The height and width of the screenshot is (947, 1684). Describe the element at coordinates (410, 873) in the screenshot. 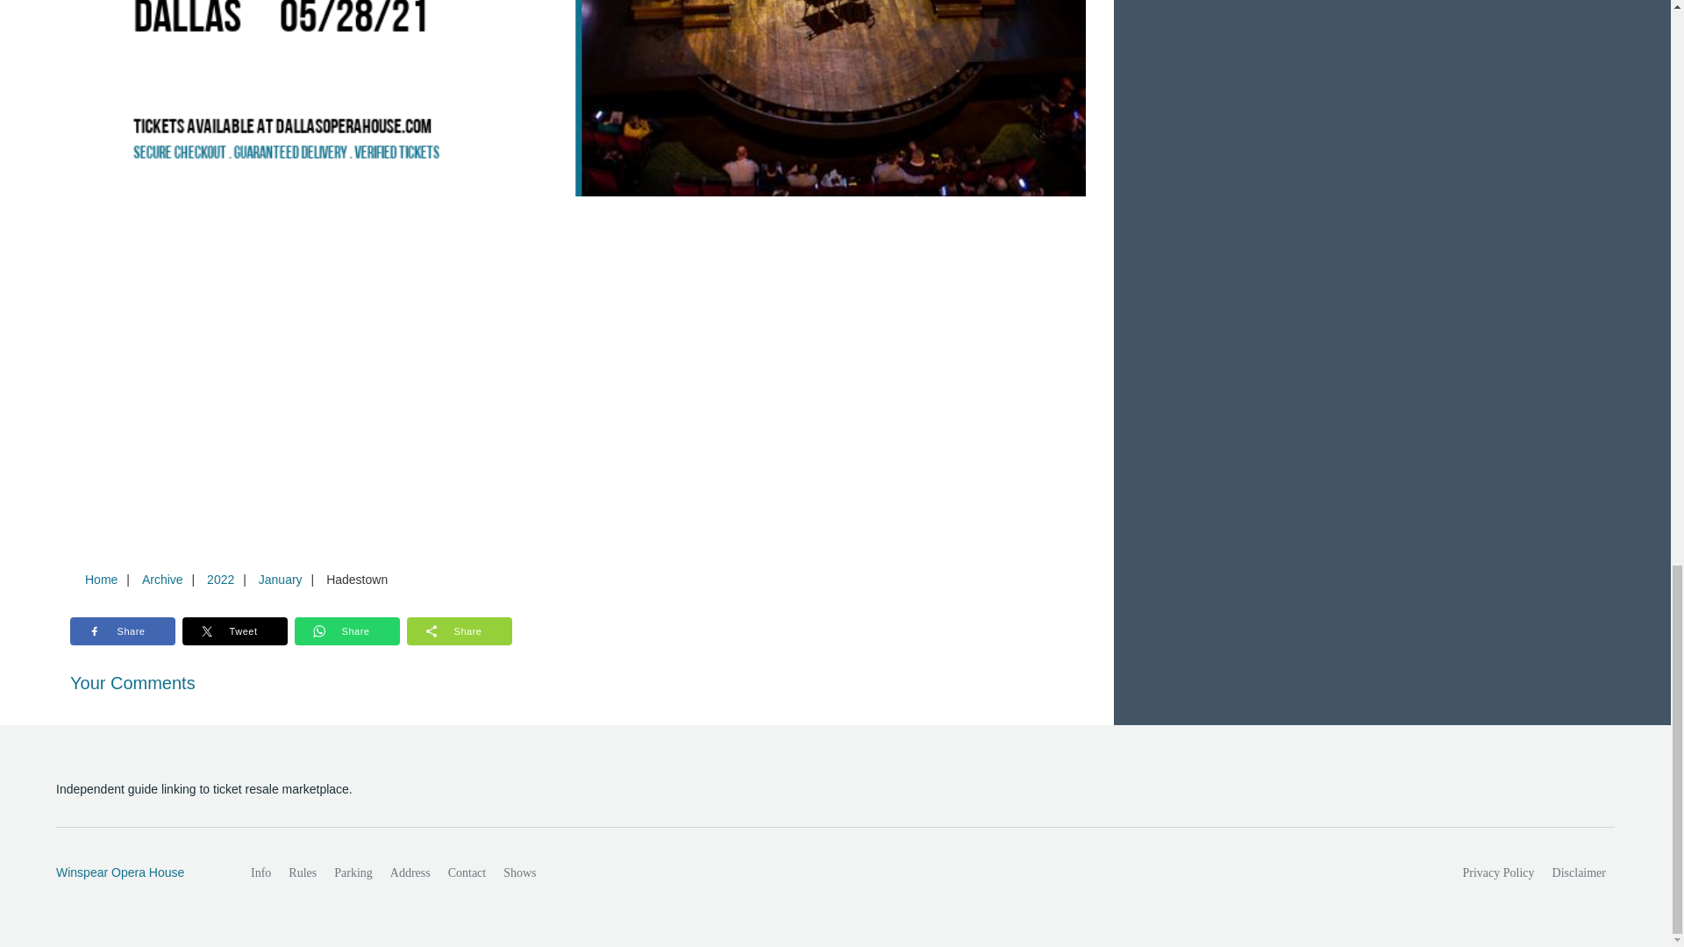

I see `Address` at that location.